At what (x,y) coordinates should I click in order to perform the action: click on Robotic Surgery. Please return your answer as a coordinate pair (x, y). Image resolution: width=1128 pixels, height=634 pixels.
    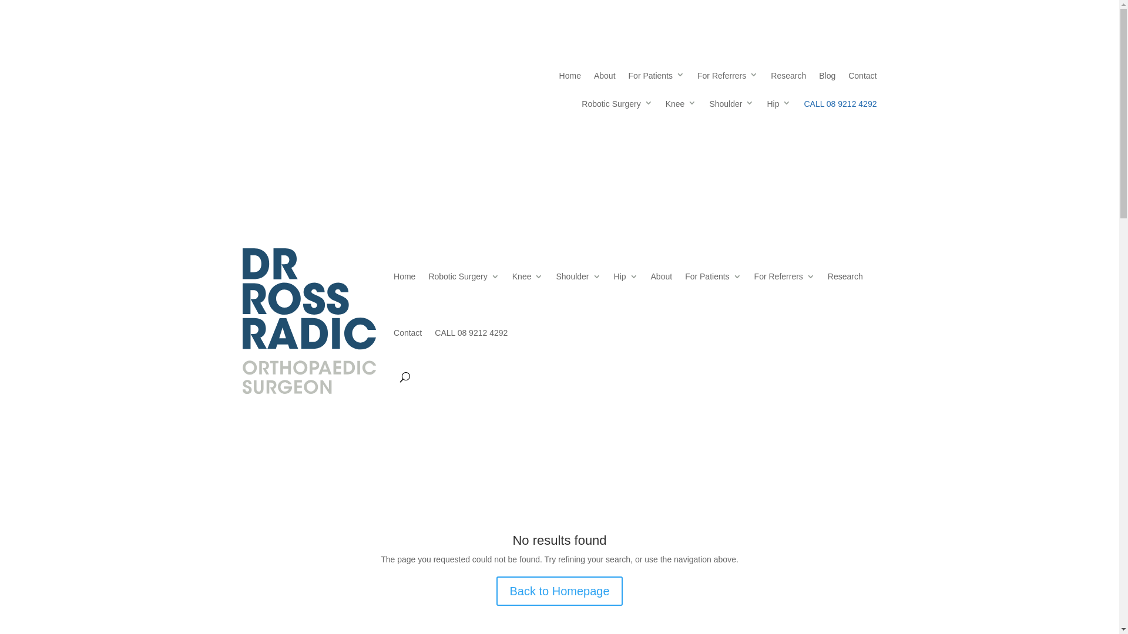
    Looking at the image, I should click on (464, 276).